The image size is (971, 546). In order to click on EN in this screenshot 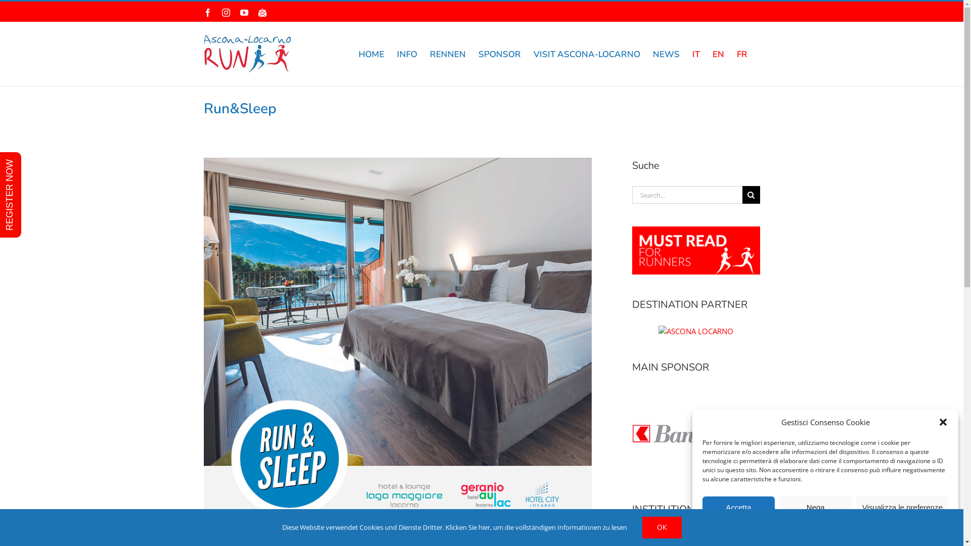, I will do `click(718, 54)`.